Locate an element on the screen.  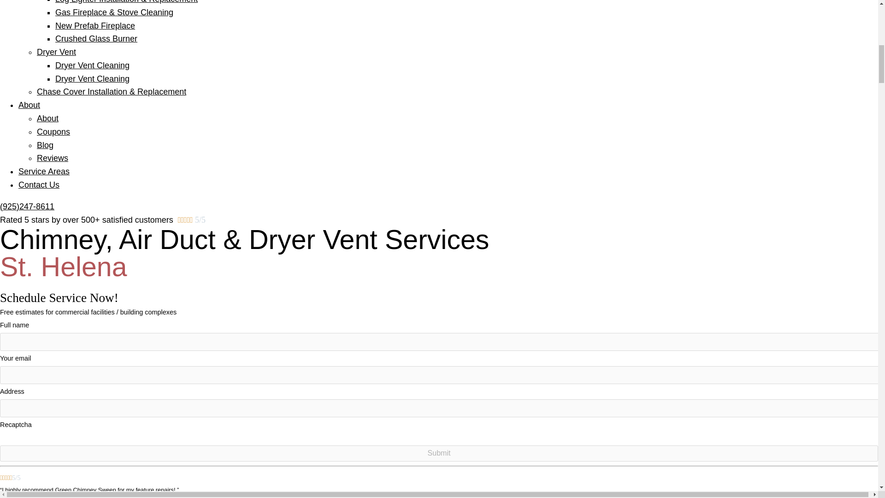
About is located at coordinates (47, 118).